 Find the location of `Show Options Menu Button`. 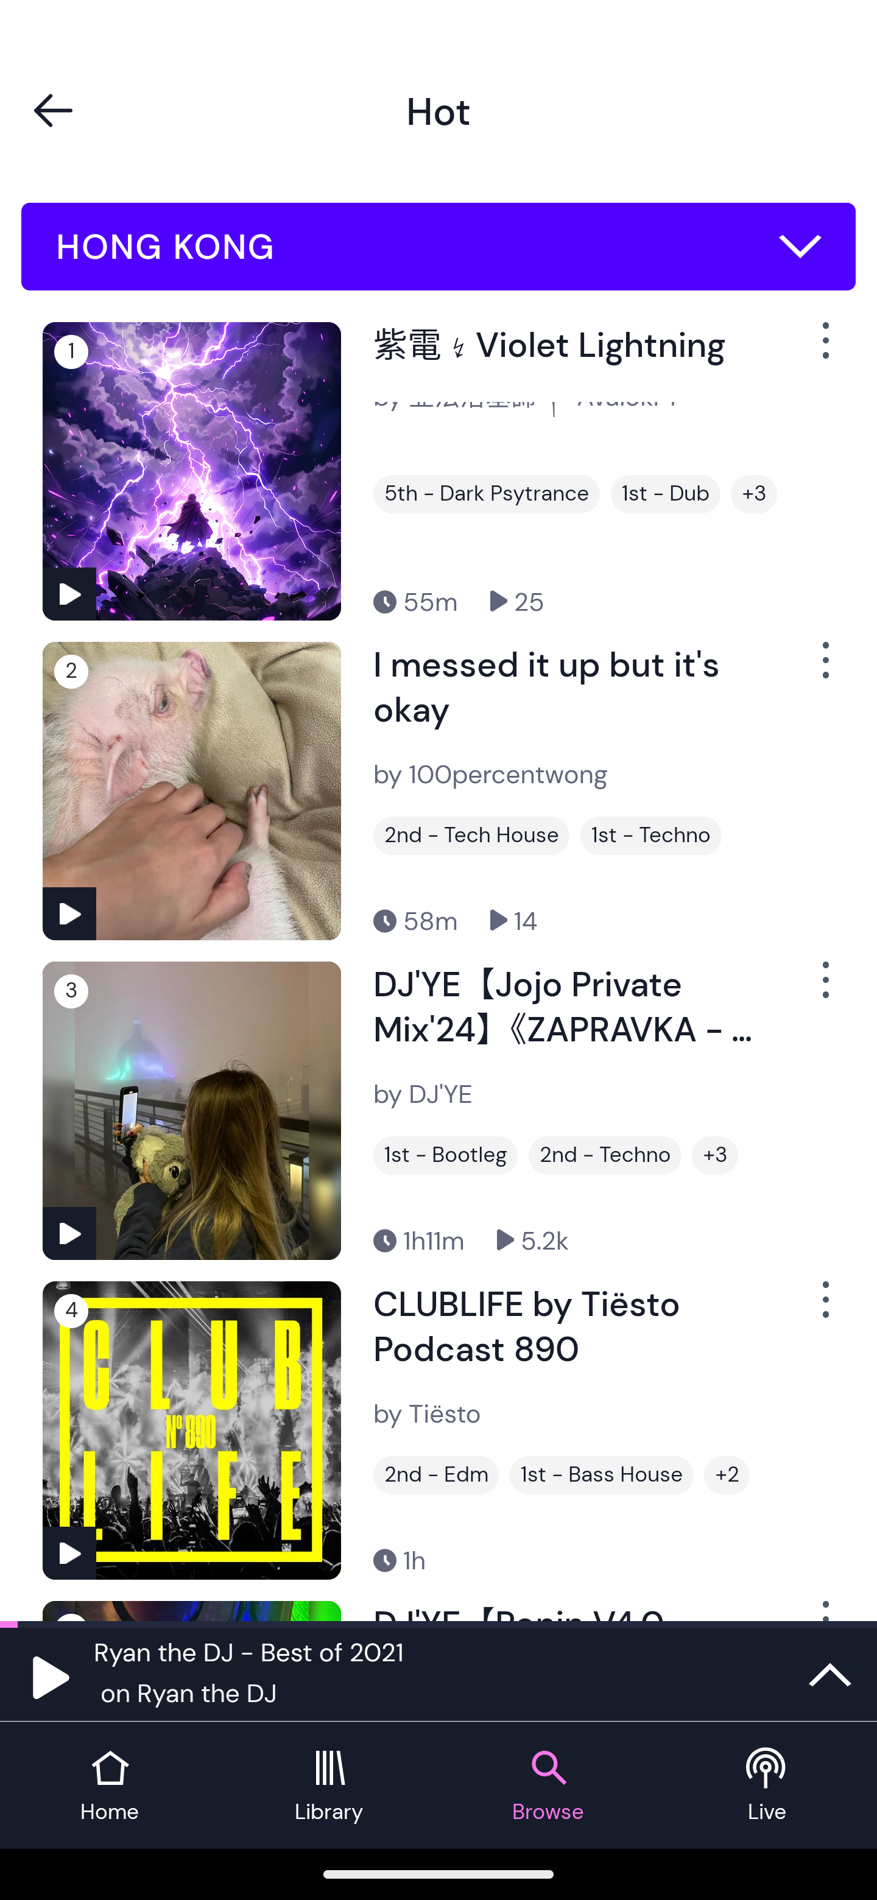

Show Options Menu Button is located at coordinates (823, 670).